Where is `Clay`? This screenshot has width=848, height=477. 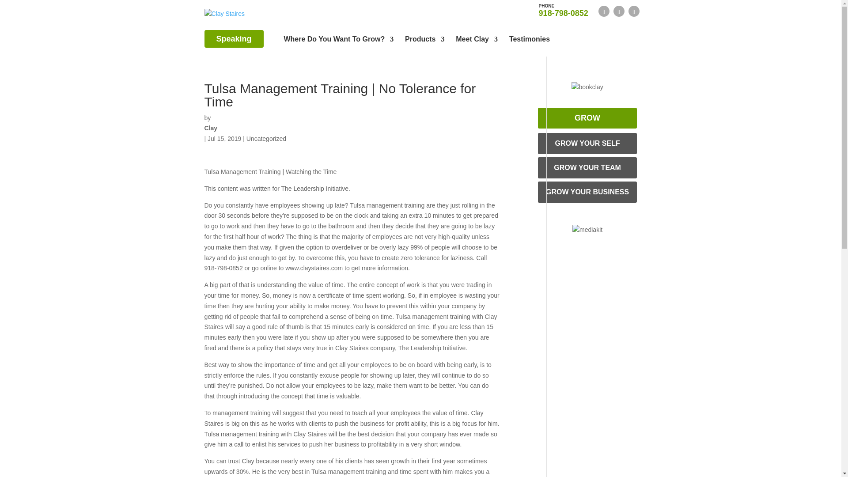 Clay is located at coordinates (477, 41).